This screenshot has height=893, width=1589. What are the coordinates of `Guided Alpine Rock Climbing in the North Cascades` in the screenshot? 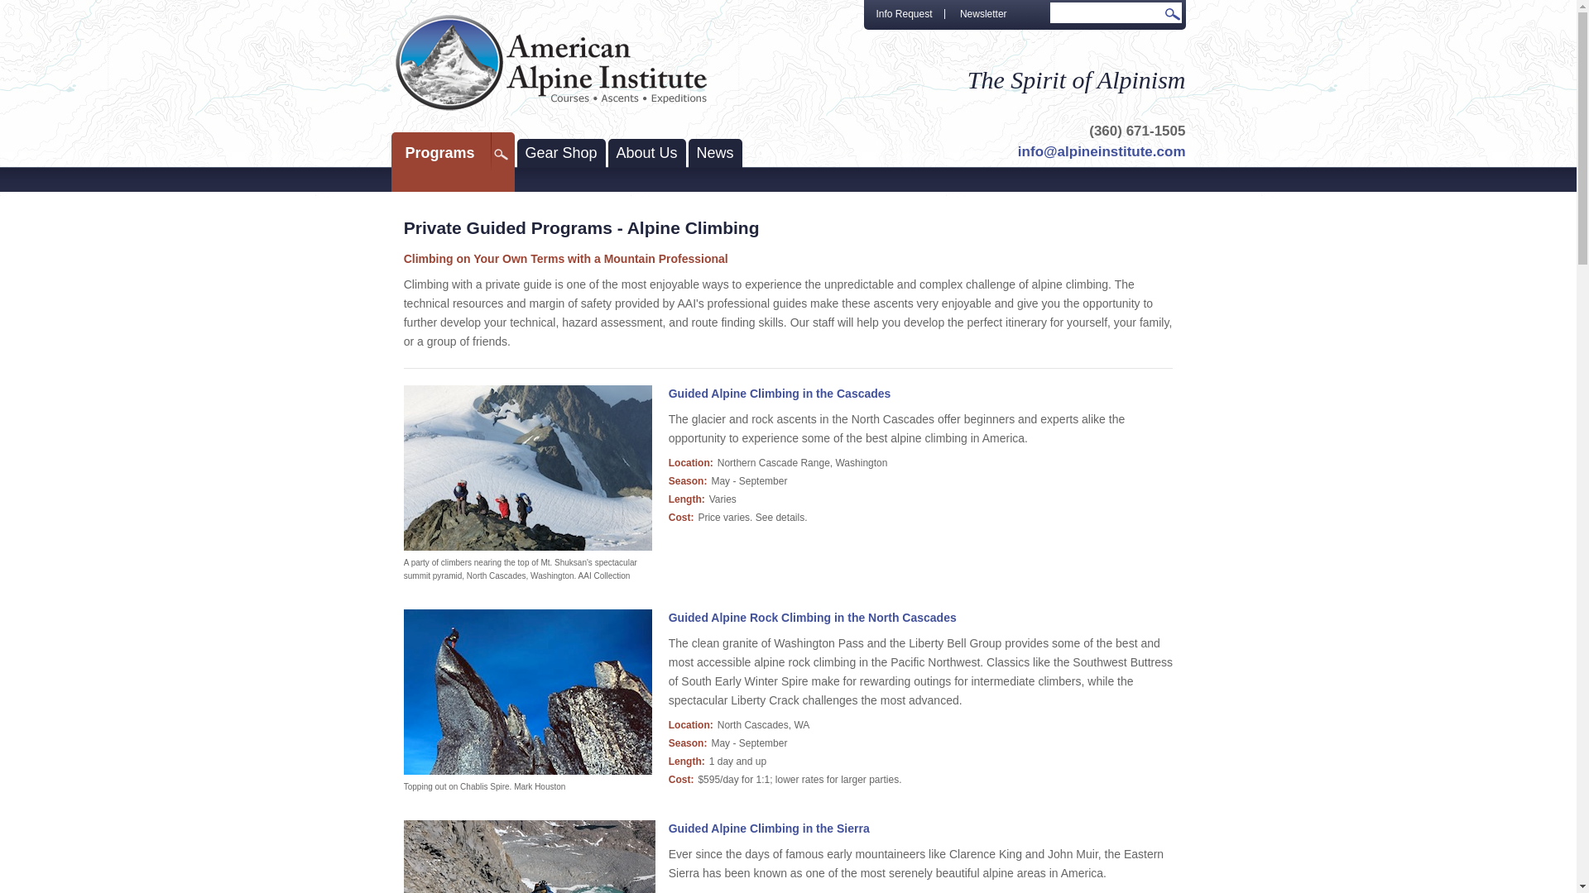 It's located at (813, 618).